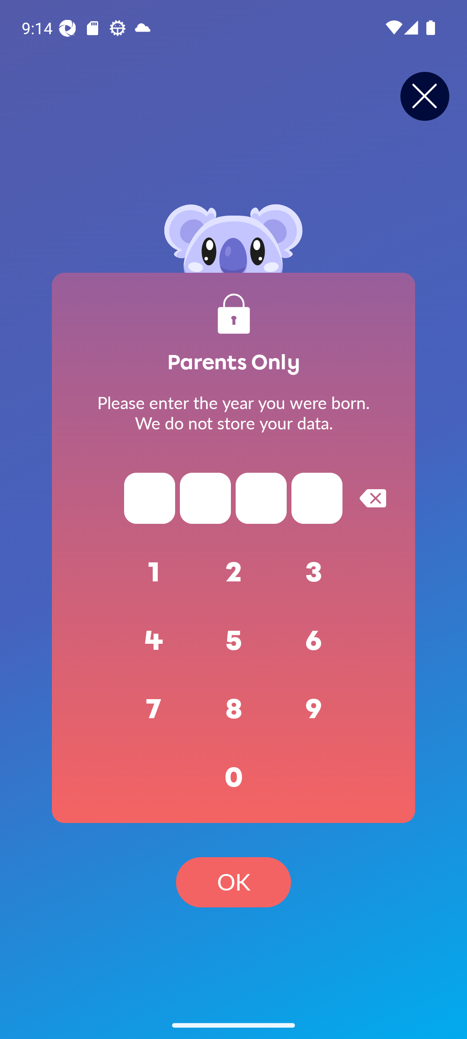  What do you see at coordinates (233, 778) in the screenshot?
I see `0` at bounding box center [233, 778].